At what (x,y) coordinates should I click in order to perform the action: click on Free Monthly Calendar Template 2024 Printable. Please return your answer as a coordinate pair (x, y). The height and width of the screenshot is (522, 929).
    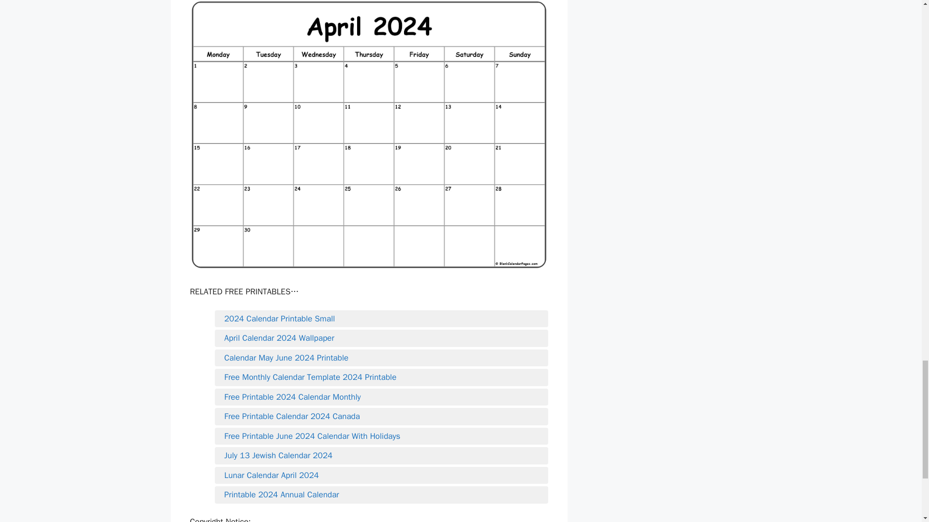
    Looking at the image, I should click on (381, 377).